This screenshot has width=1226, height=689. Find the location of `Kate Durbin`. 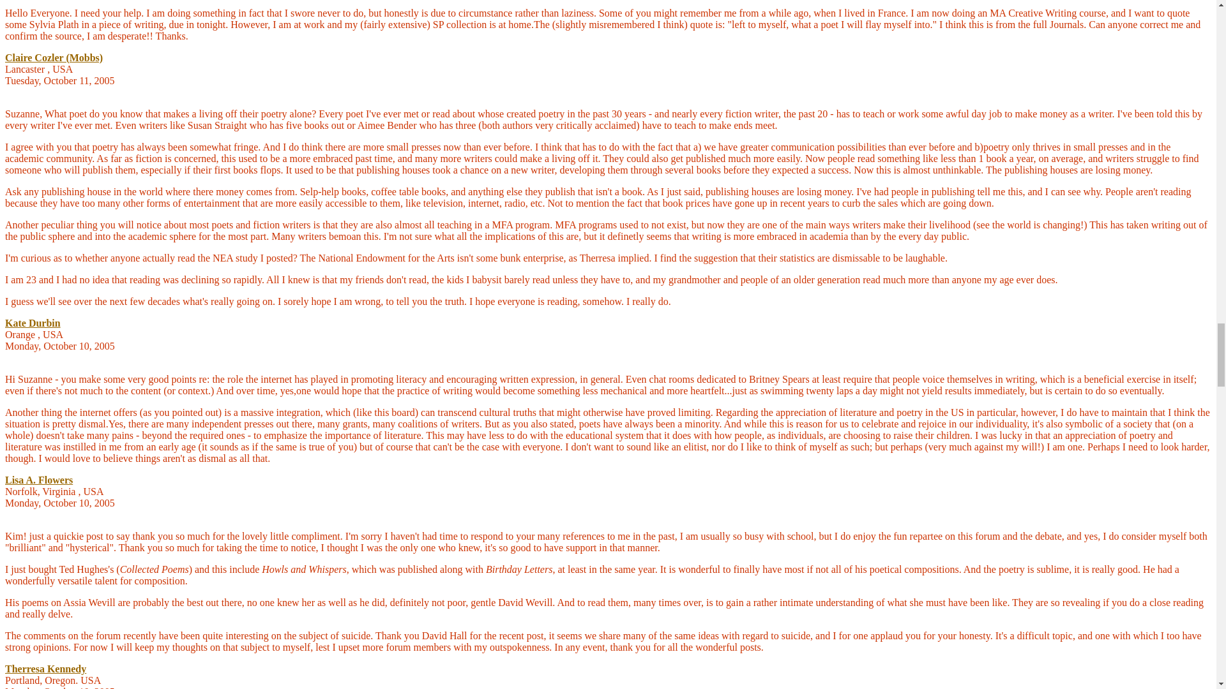

Kate Durbin is located at coordinates (32, 323).